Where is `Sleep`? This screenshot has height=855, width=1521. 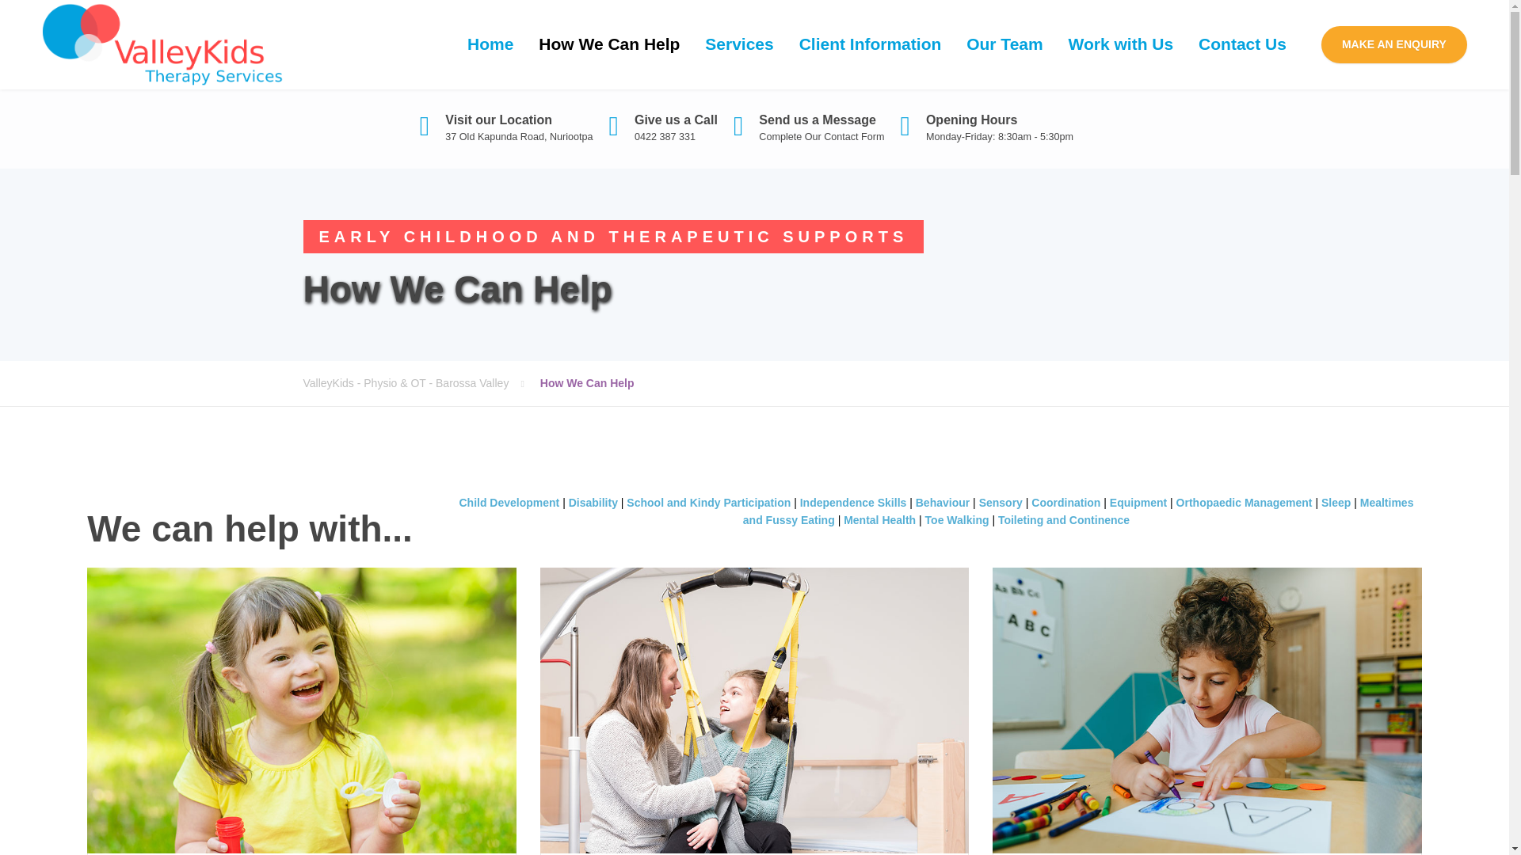
Sleep is located at coordinates (1336, 502).